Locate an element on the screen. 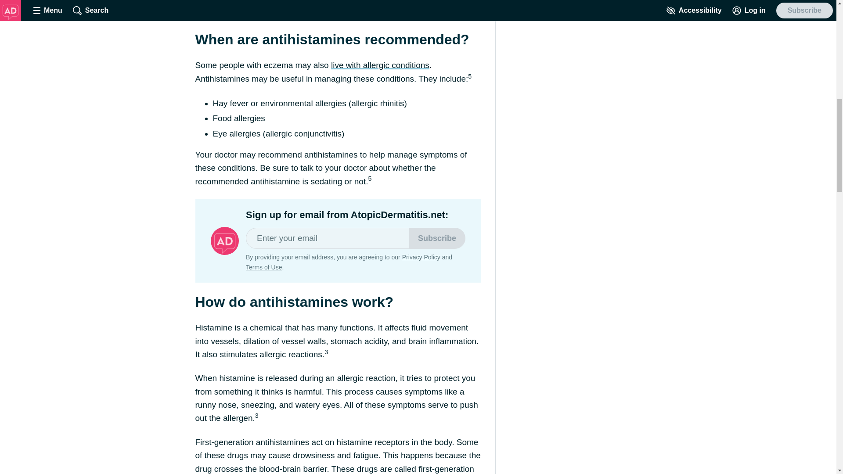 This screenshot has height=474, width=843. Terms of Use is located at coordinates (263, 267).